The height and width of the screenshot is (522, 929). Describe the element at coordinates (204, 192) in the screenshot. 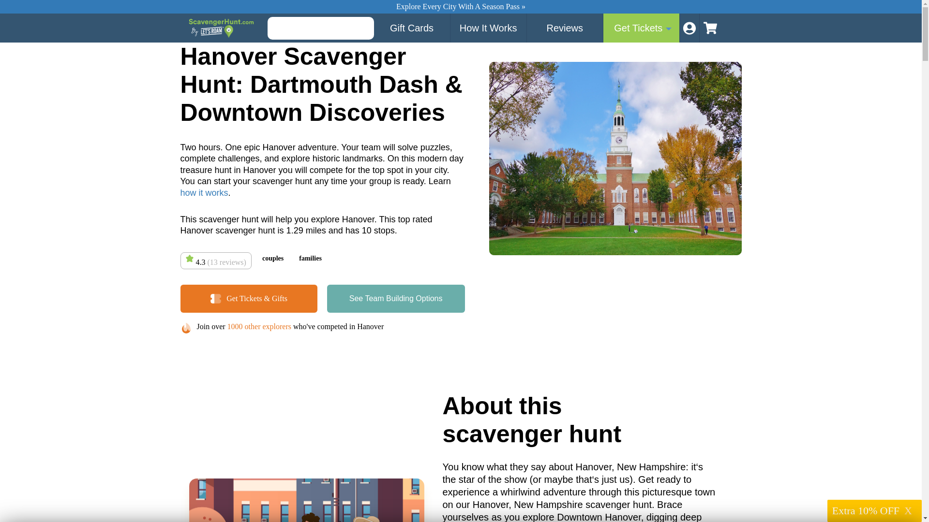

I see `how it works` at that location.